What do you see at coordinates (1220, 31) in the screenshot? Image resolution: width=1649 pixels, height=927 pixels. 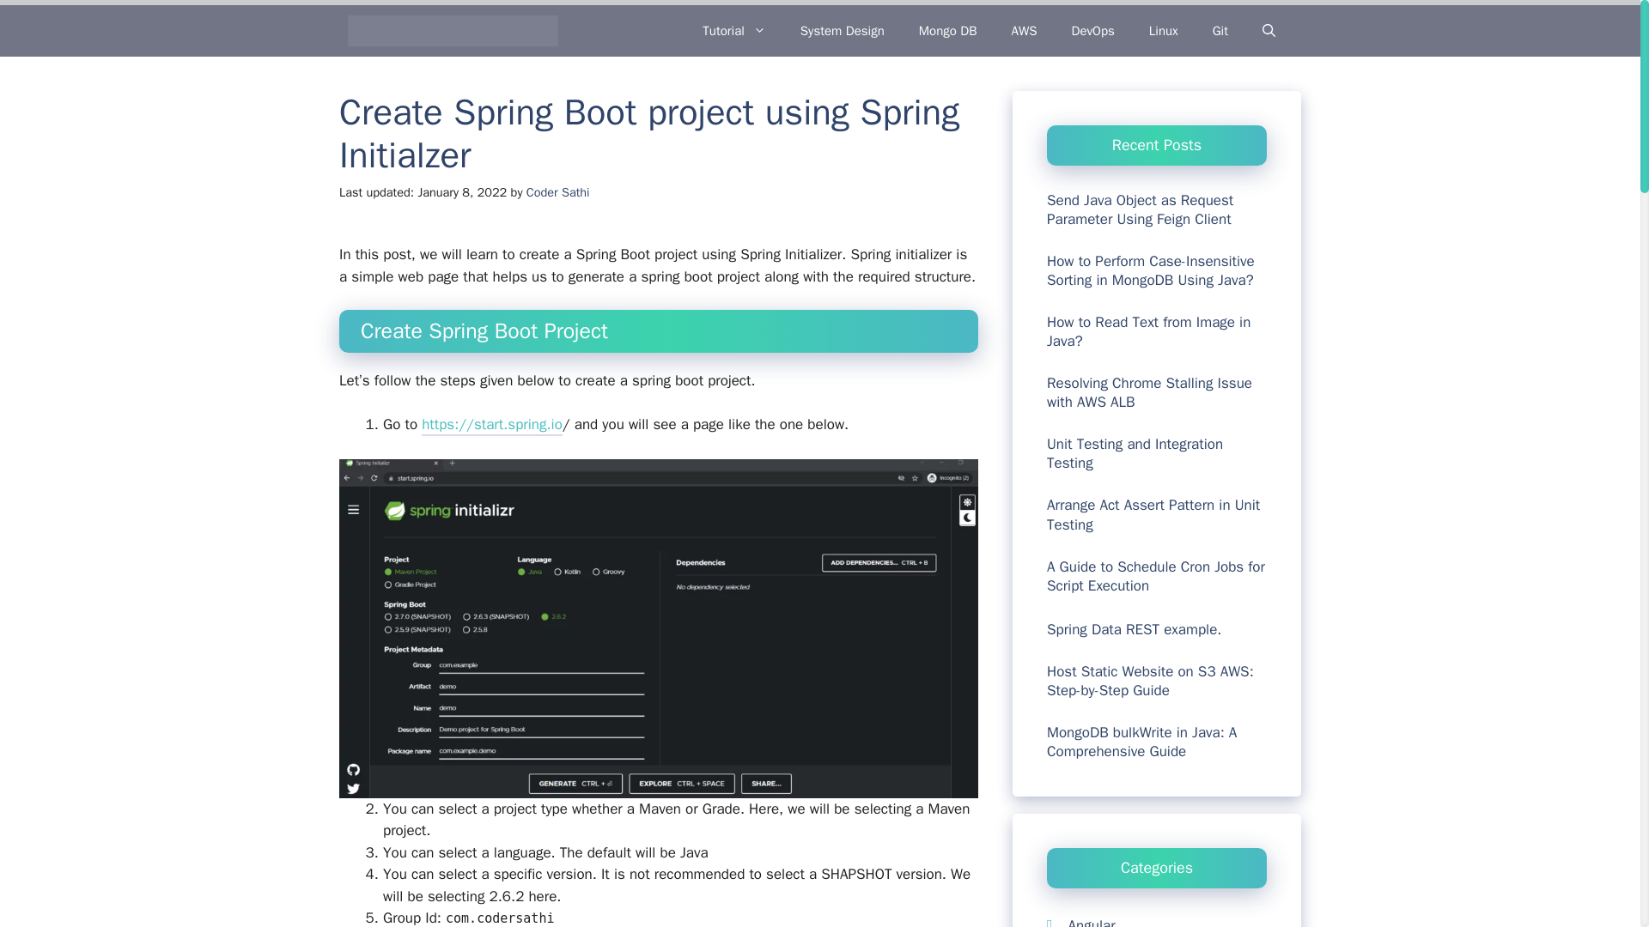 I see `Git` at bounding box center [1220, 31].